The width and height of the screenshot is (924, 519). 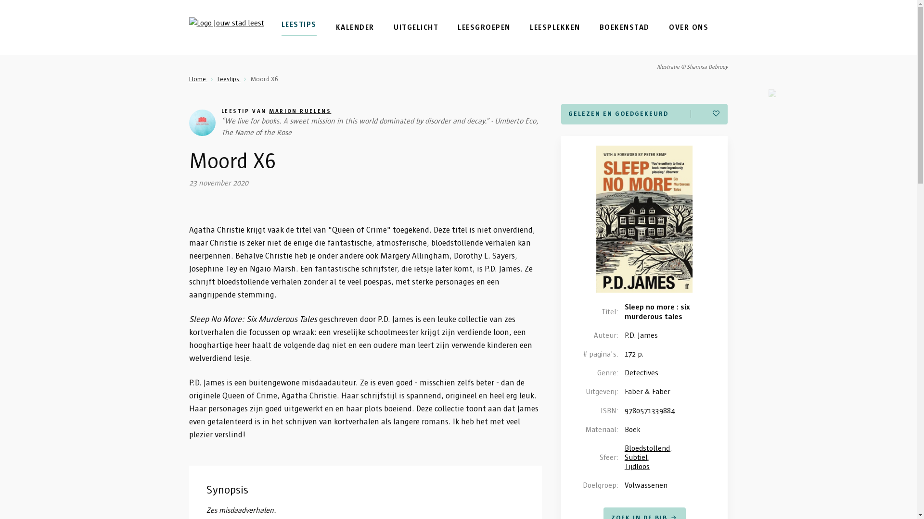 What do you see at coordinates (555, 27) in the screenshot?
I see `LEESPLEKKEN` at bounding box center [555, 27].